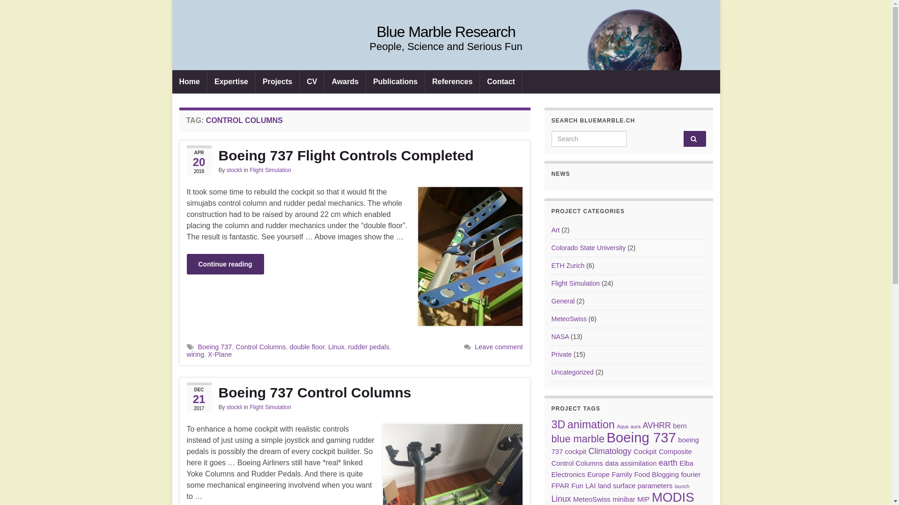 The image size is (899, 505). What do you see at coordinates (686, 463) in the screenshot?
I see `Elba` at bounding box center [686, 463].